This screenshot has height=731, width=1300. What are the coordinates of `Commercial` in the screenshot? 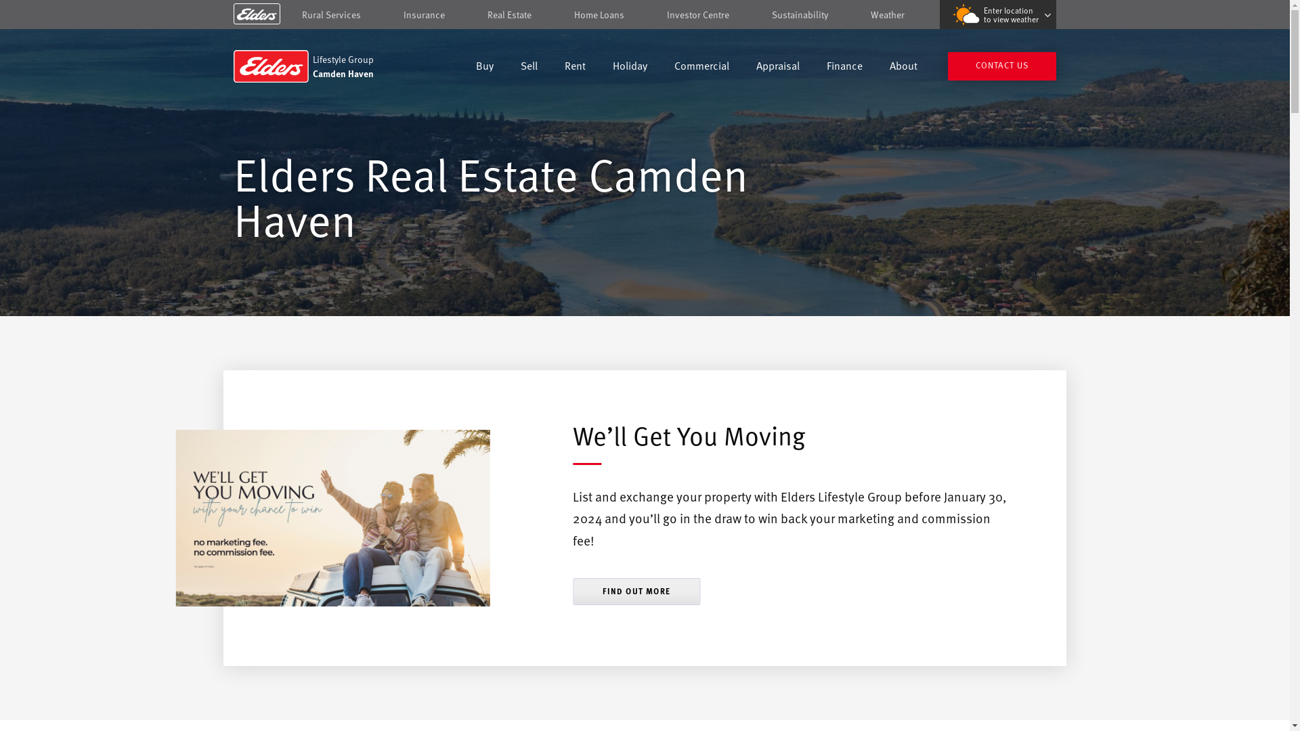 It's located at (701, 68).